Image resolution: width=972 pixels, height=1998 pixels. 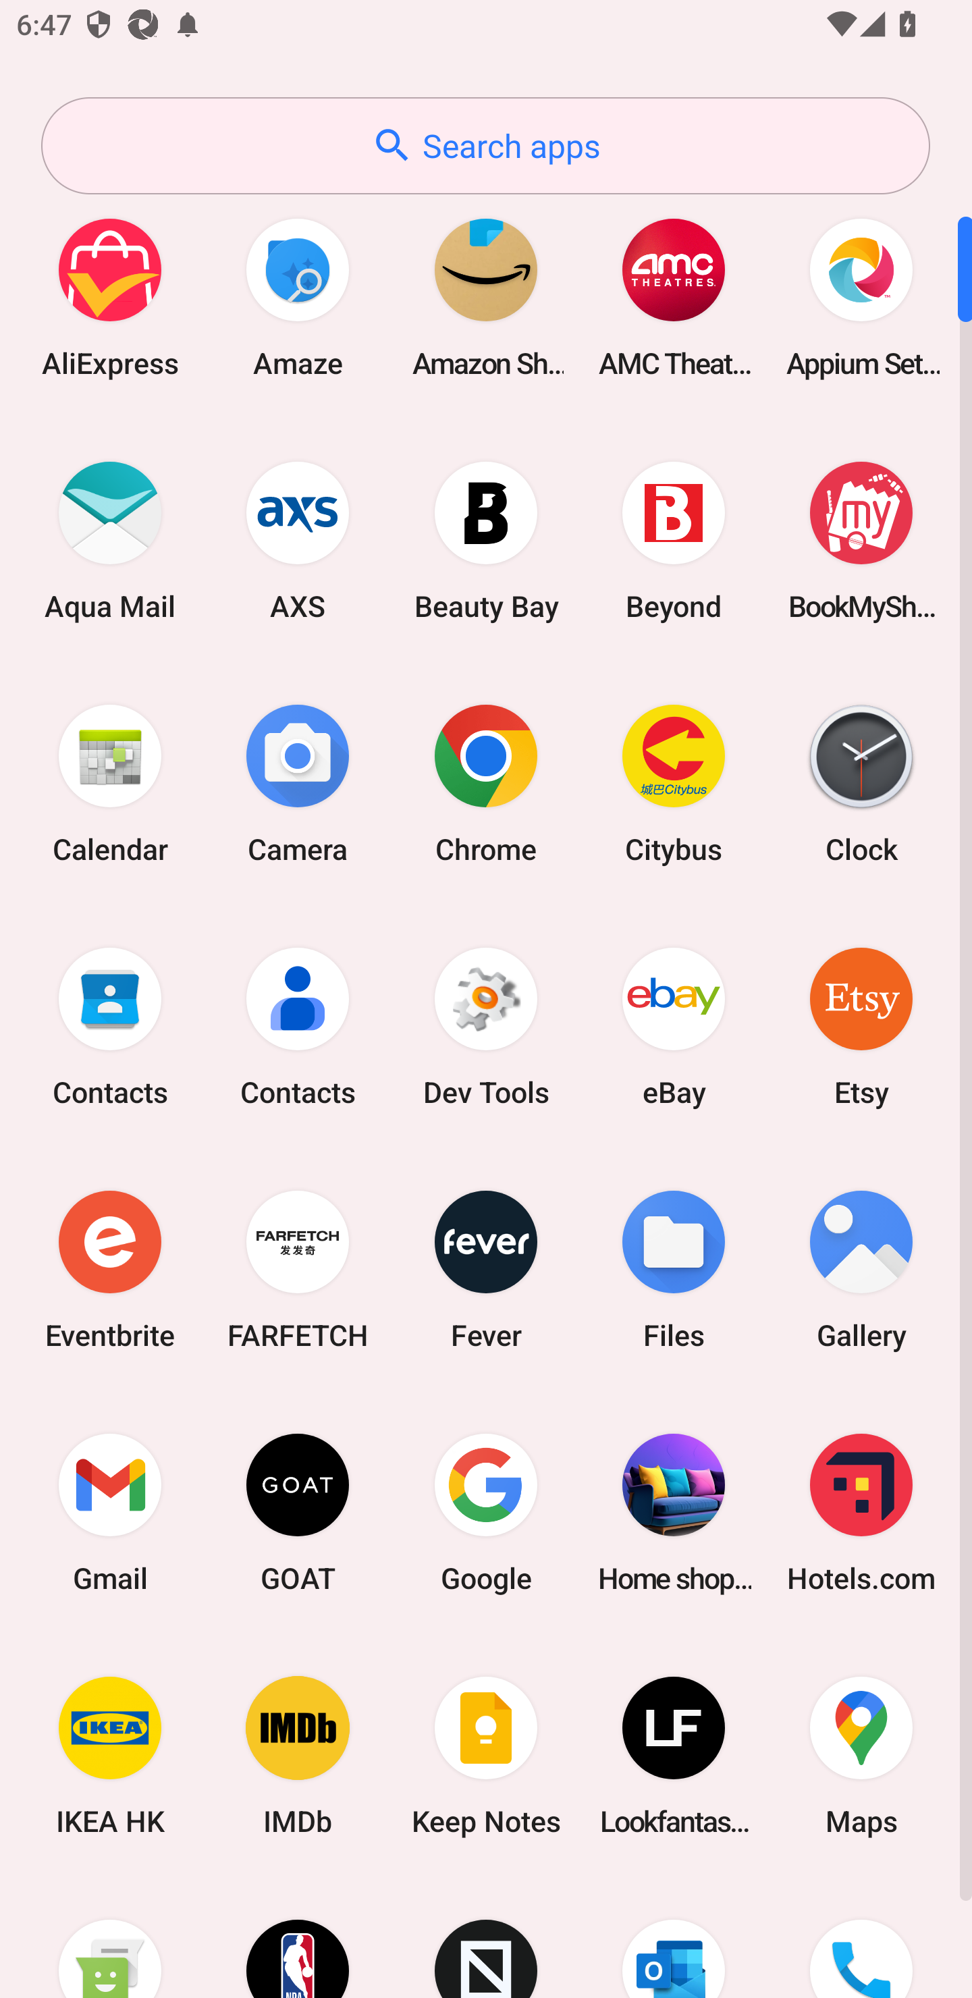 What do you see at coordinates (674, 1756) in the screenshot?
I see `Lookfantastic` at bounding box center [674, 1756].